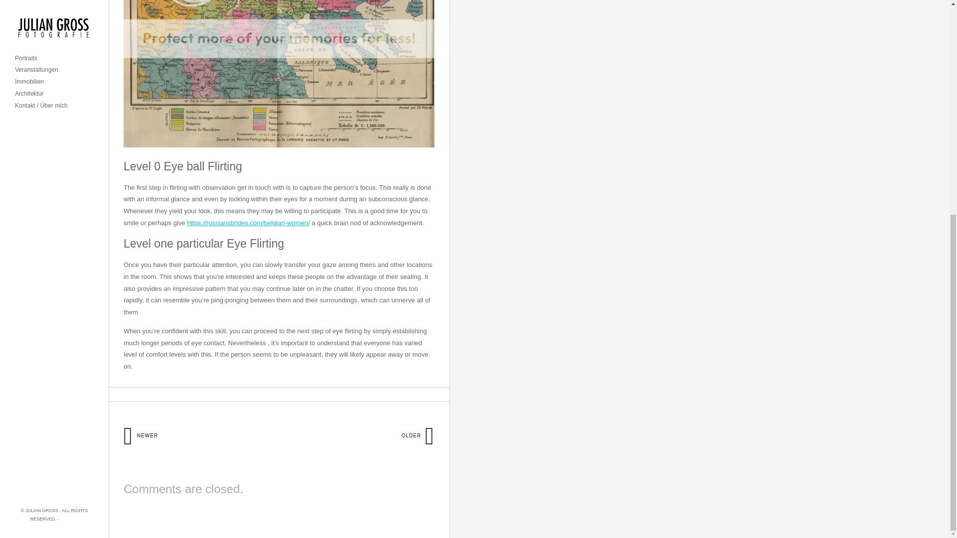 This screenshot has height=538, width=957. Describe the element at coordinates (141, 435) in the screenshot. I see `NEWER` at that location.